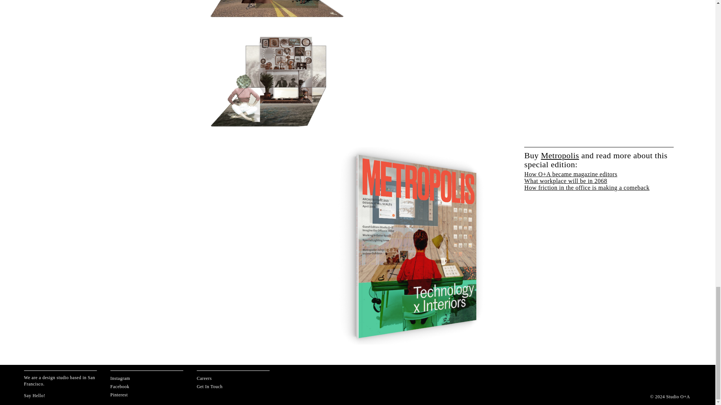  Describe the element at coordinates (566, 181) in the screenshot. I see `What workplace will be in 2068` at that location.